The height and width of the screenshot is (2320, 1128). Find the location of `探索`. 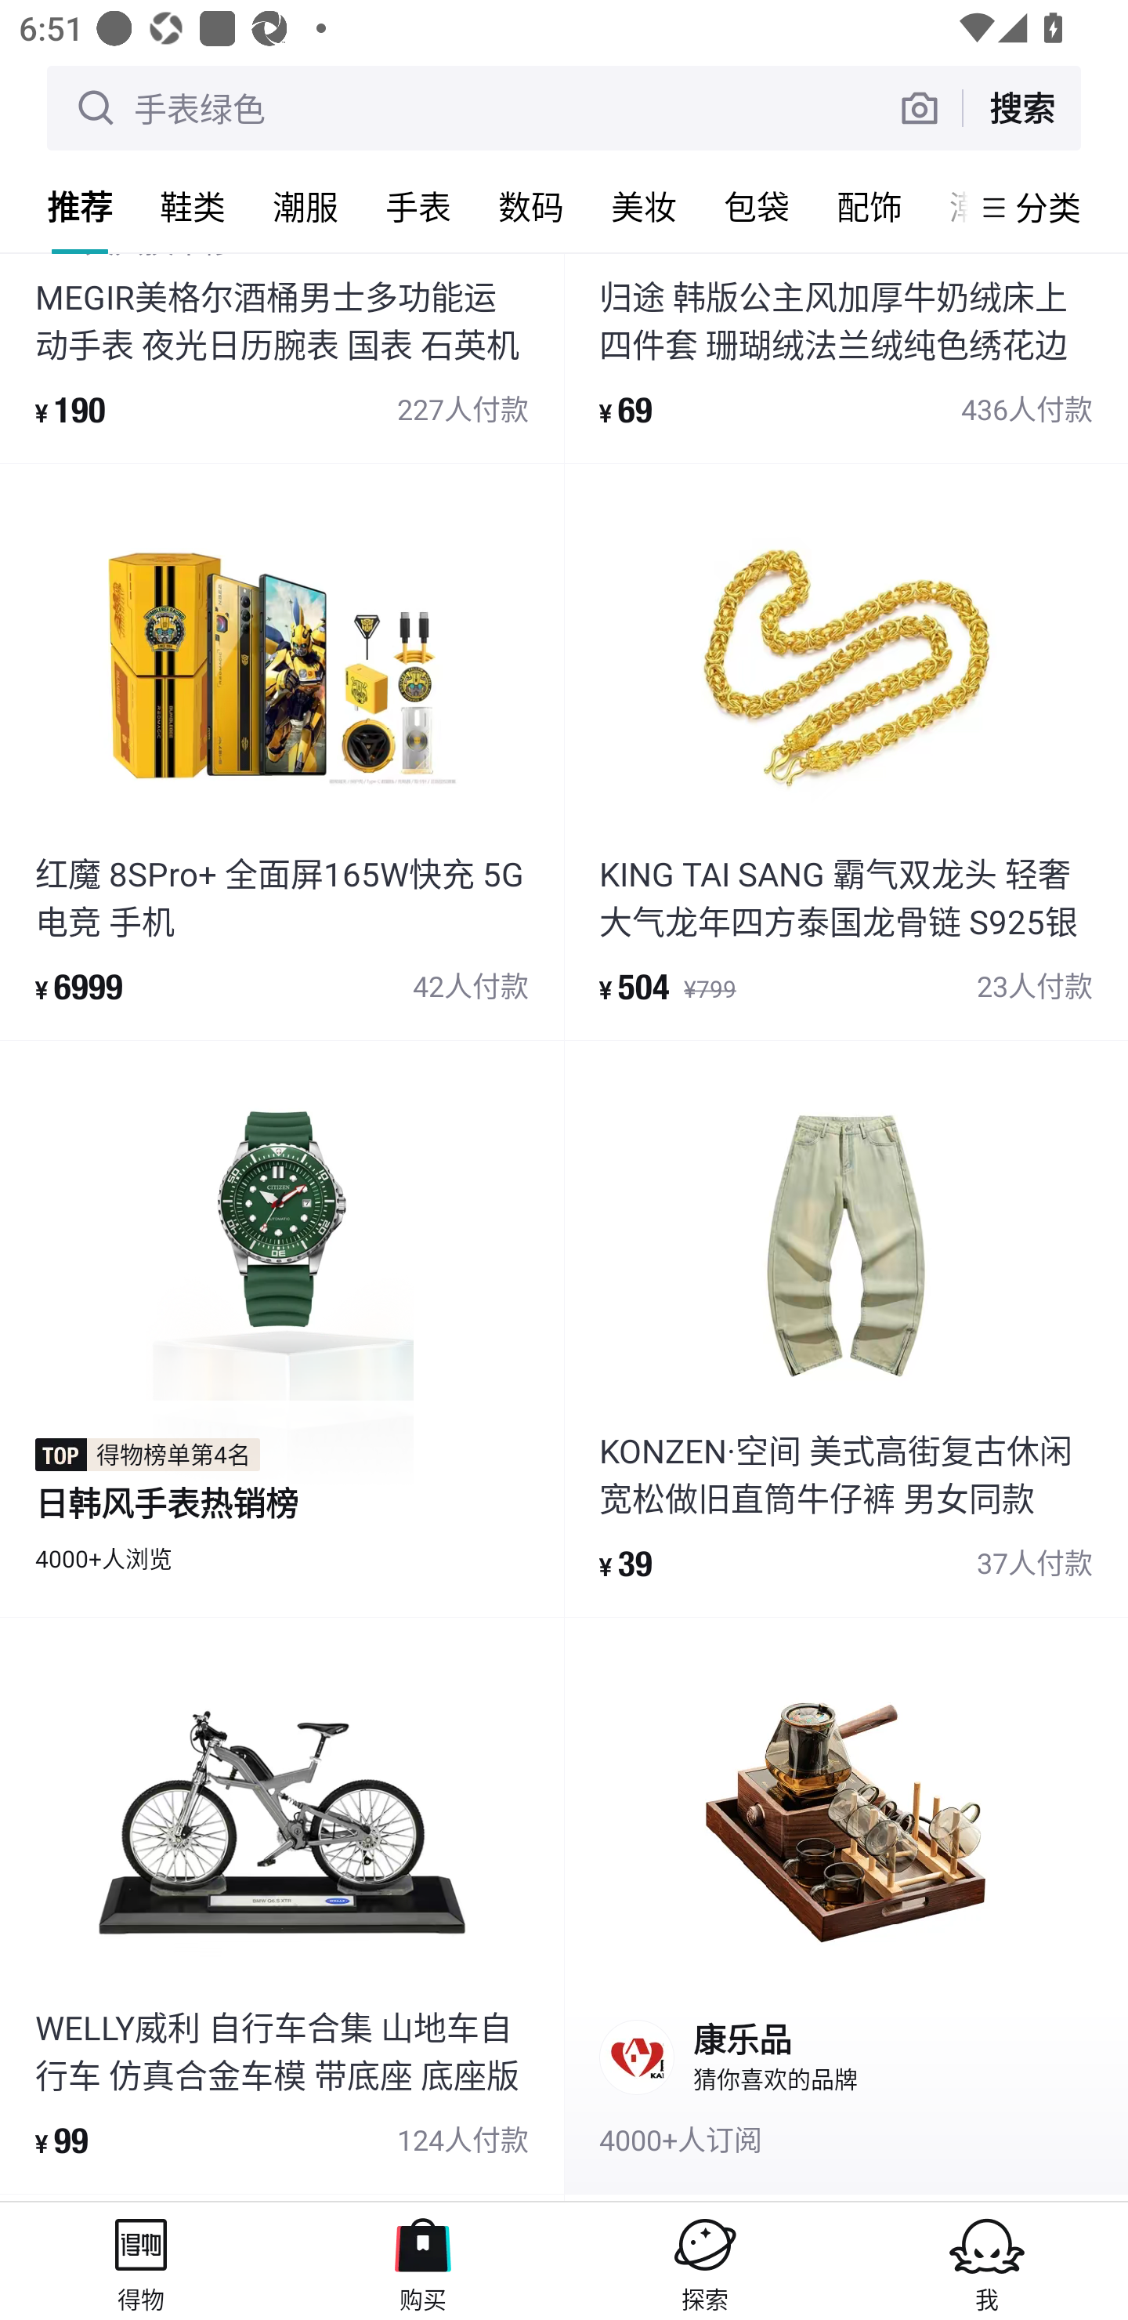

探索 is located at coordinates (705, 2260).